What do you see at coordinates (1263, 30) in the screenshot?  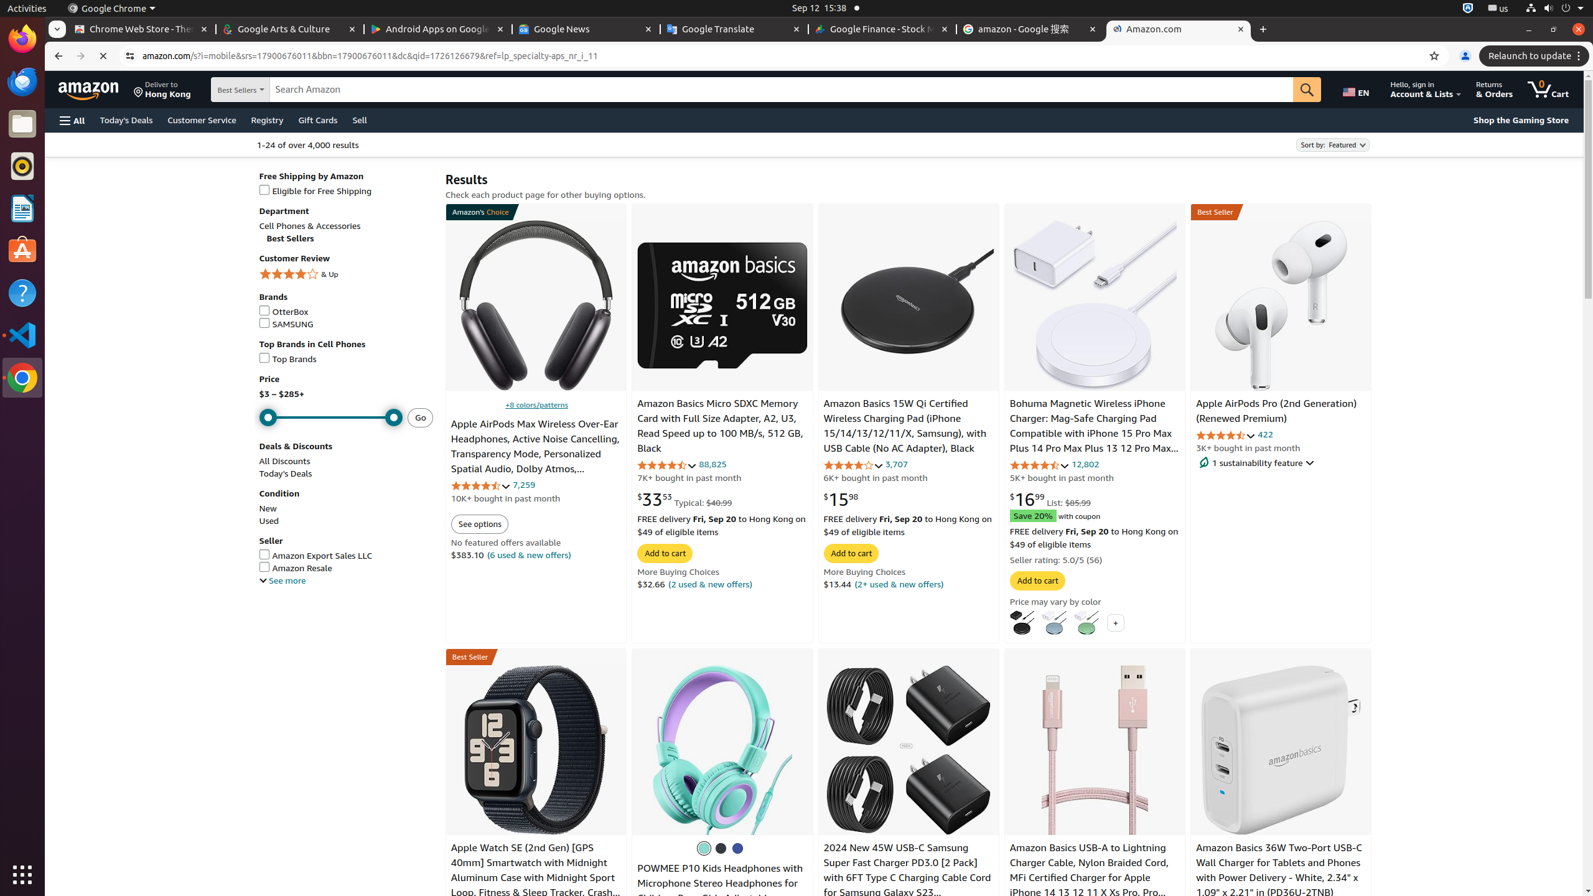 I see `New Tab` at bounding box center [1263, 30].